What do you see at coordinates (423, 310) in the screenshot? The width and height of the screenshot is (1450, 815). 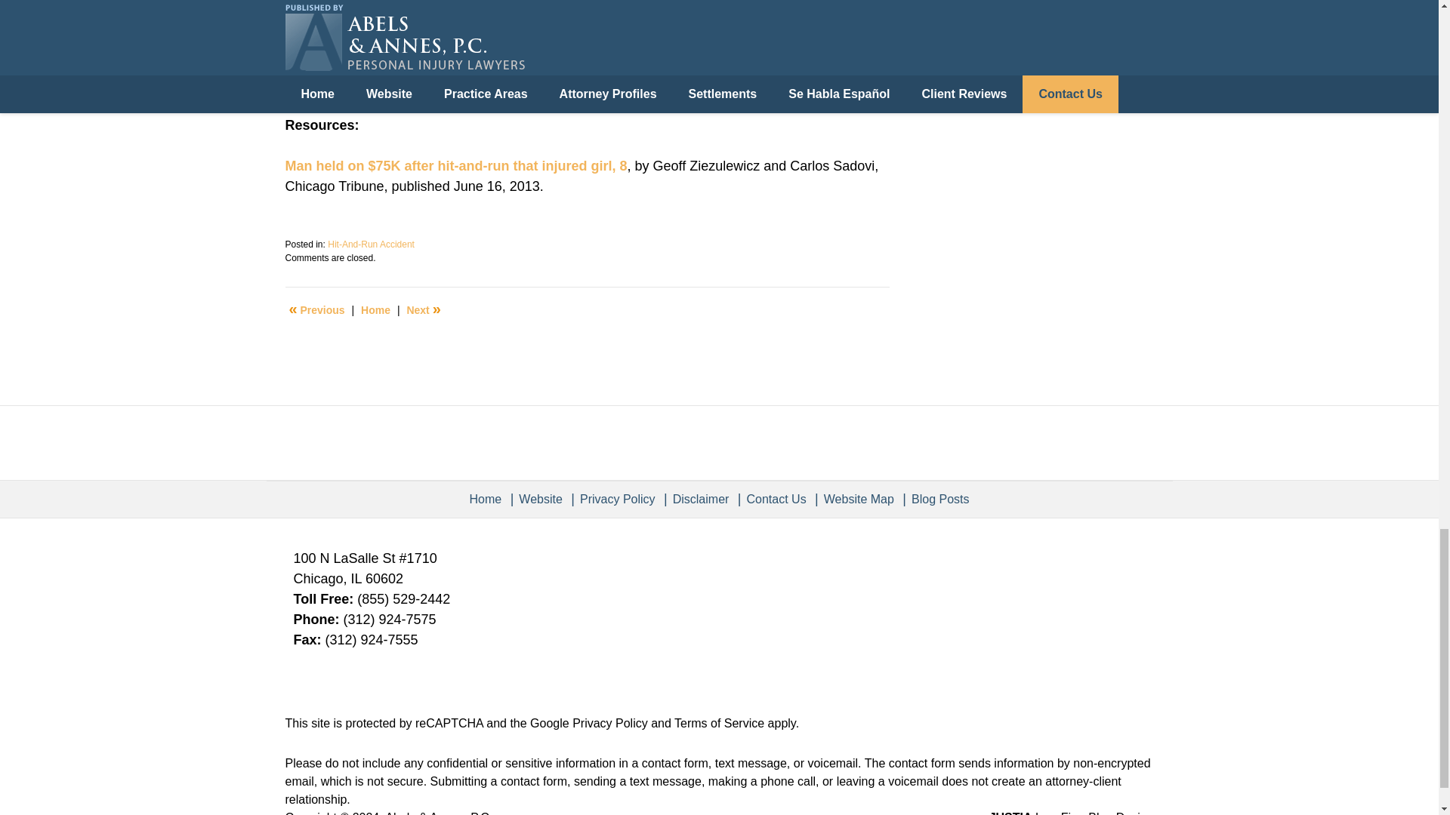 I see `13 Injured After 3 Vehicles Collide` at bounding box center [423, 310].